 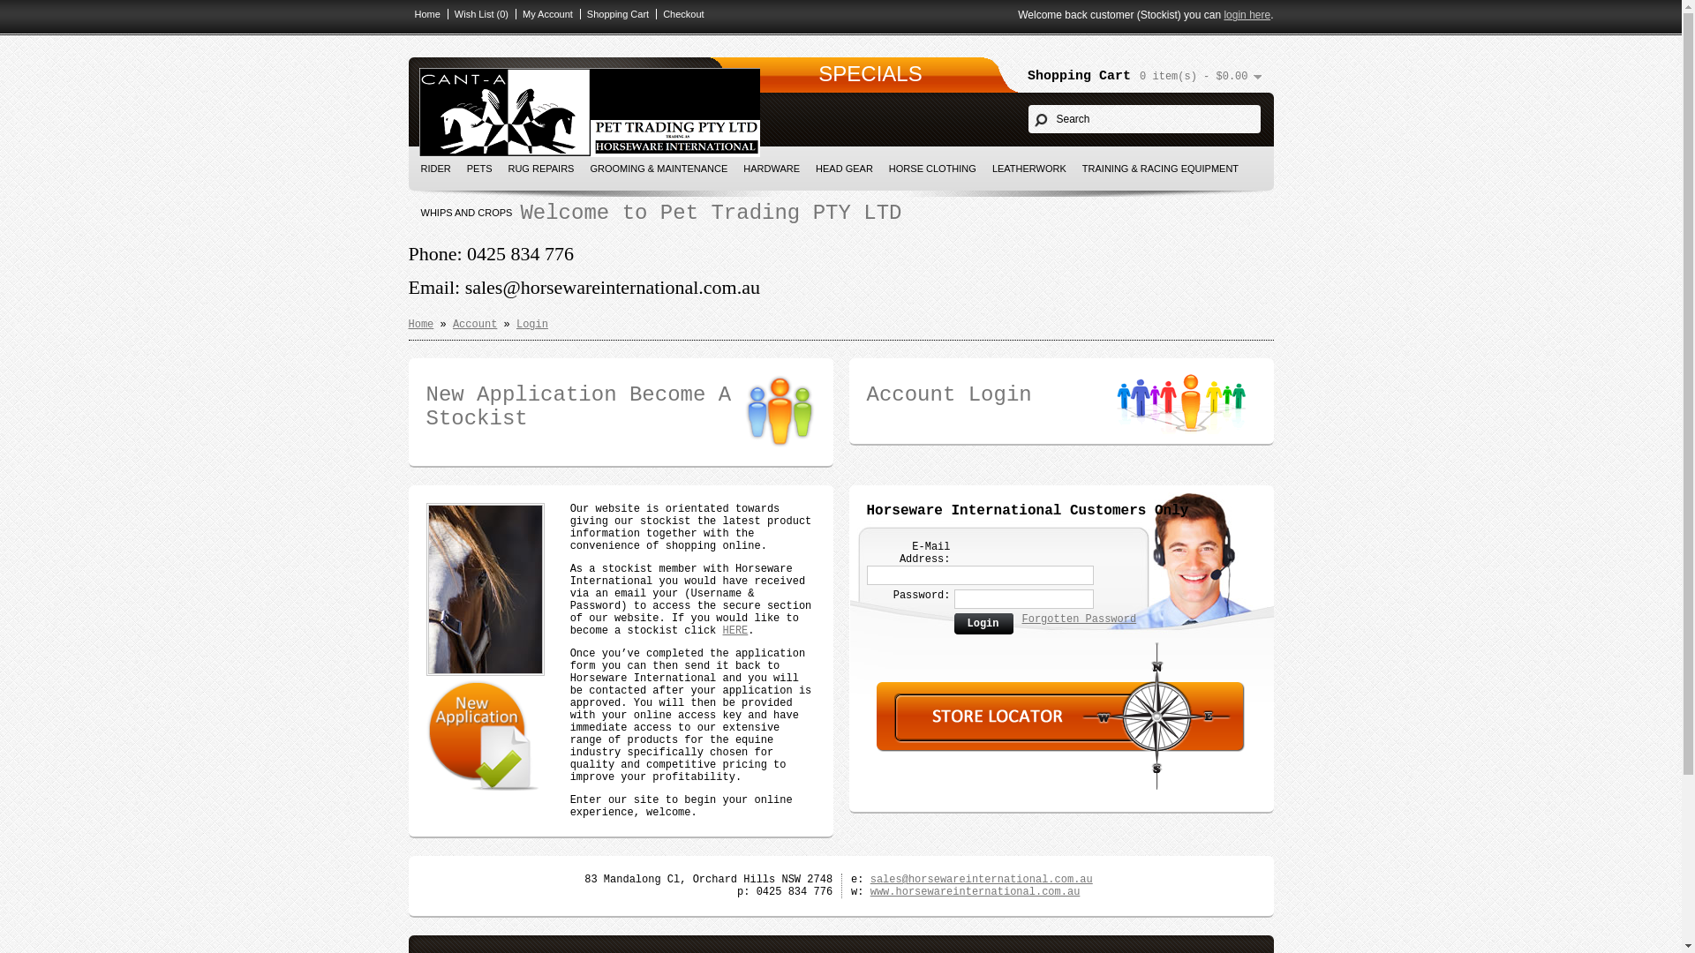 What do you see at coordinates (1201, 77) in the screenshot?
I see `0 item(s) - $0.00` at bounding box center [1201, 77].